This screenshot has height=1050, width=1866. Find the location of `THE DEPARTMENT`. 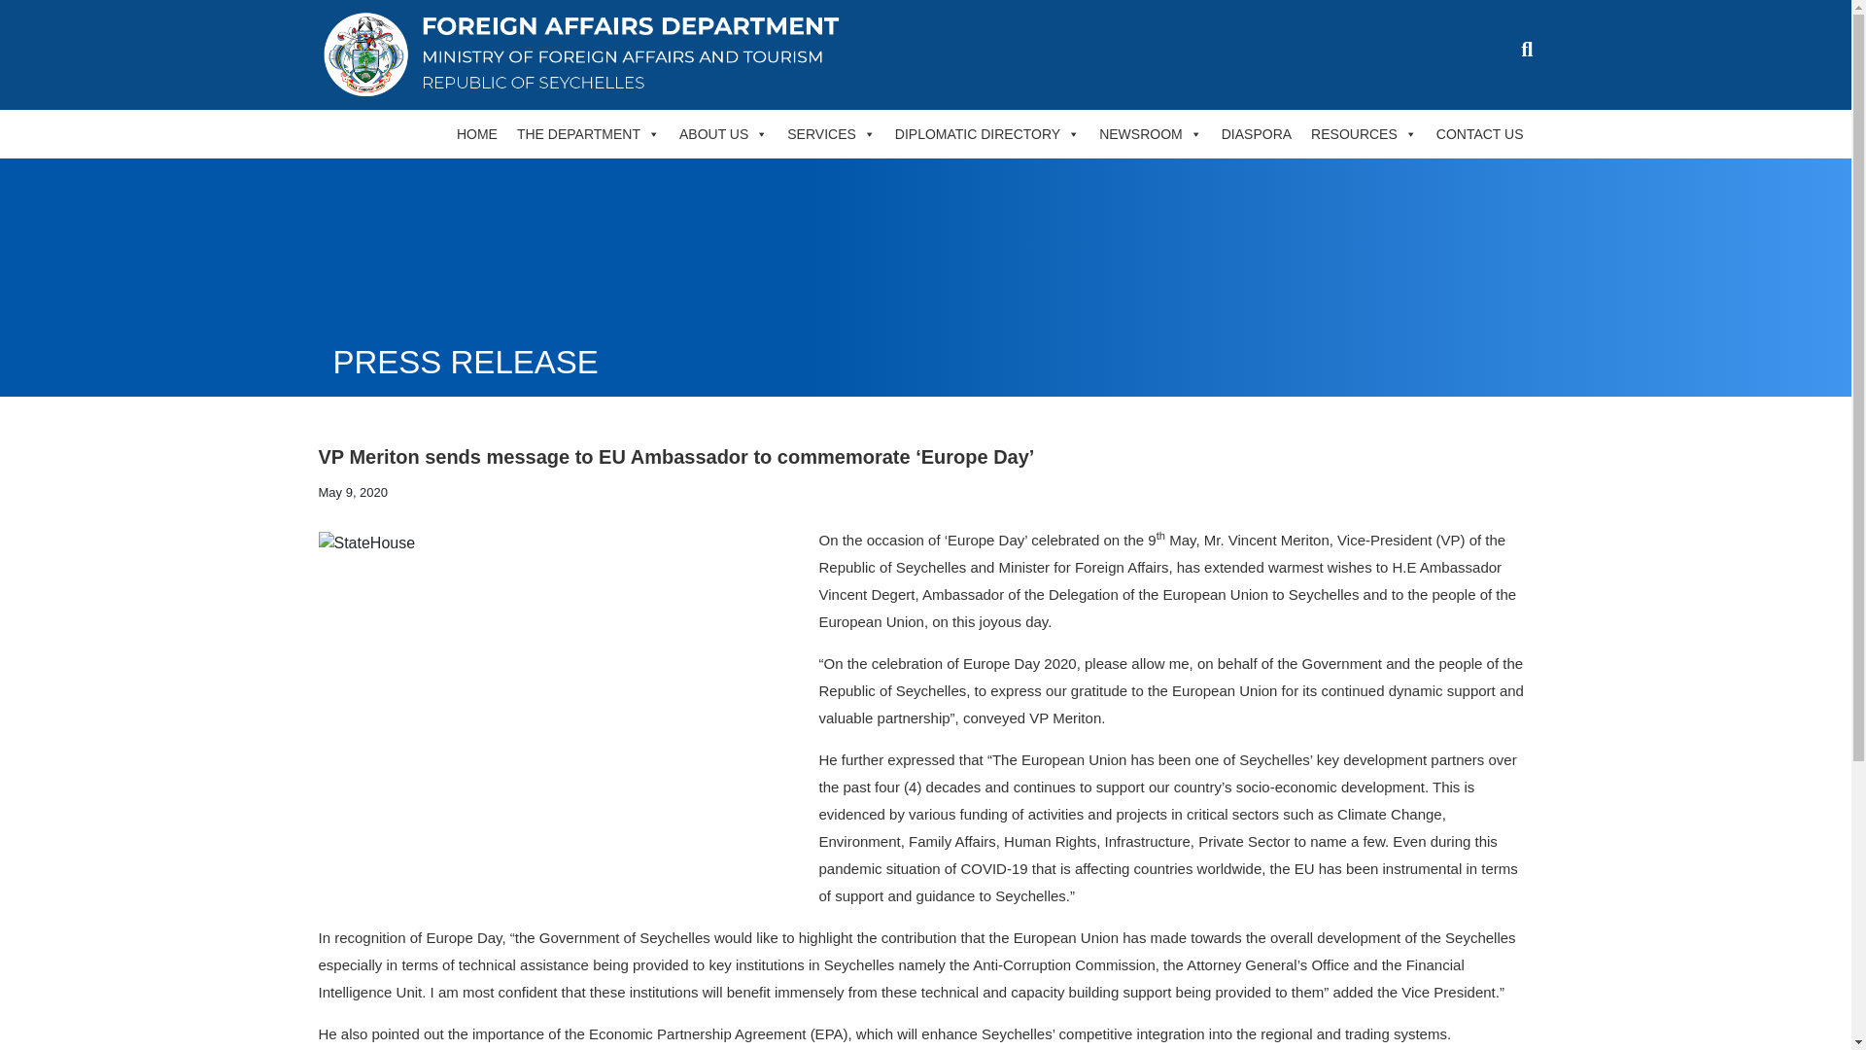

THE DEPARTMENT is located at coordinates (589, 134).